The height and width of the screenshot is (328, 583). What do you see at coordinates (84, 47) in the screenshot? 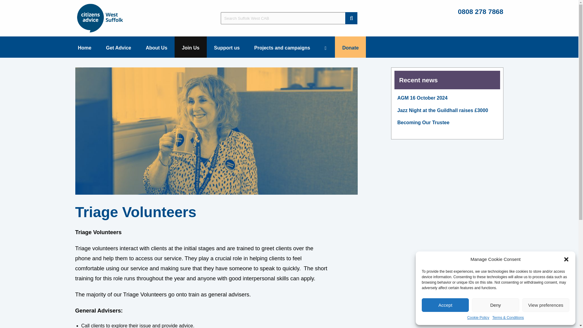
I see `Home` at bounding box center [84, 47].